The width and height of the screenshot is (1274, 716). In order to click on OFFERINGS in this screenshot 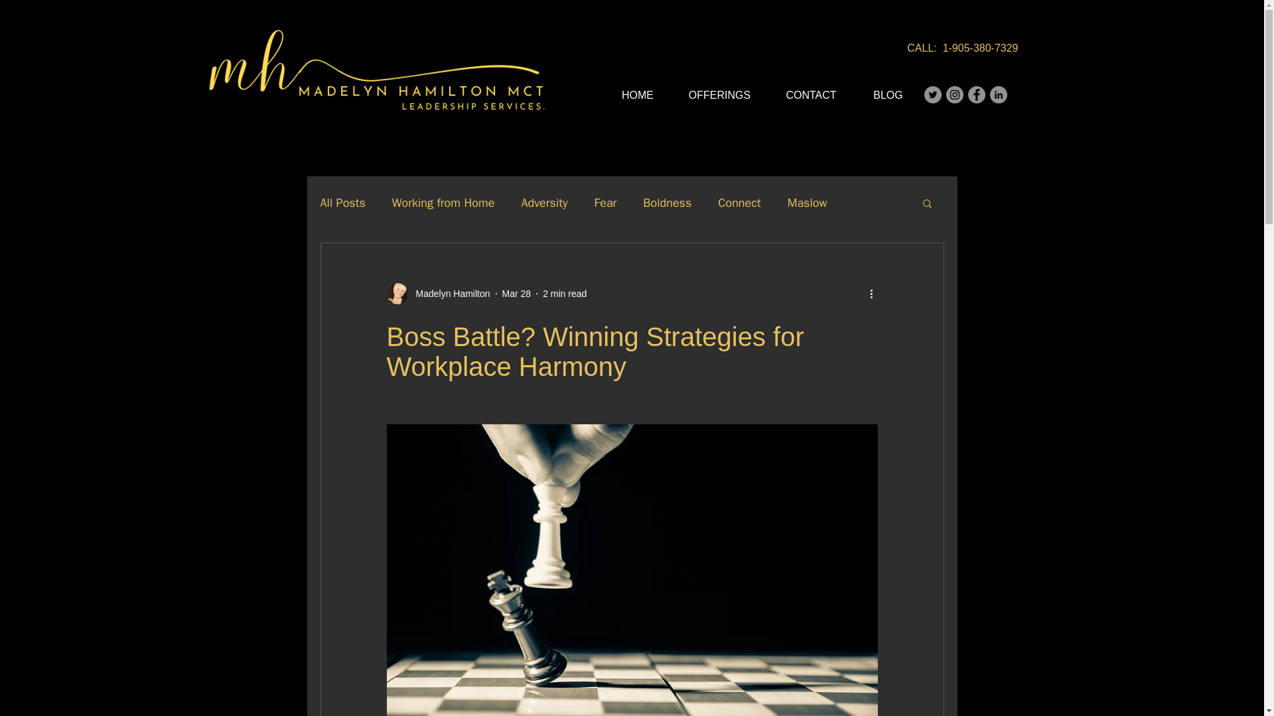, I will do `click(719, 95)`.